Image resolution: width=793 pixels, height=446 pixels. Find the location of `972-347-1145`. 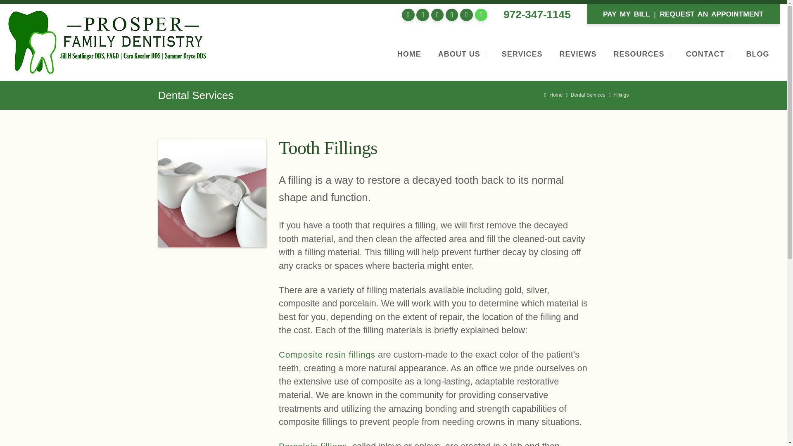

972-347-1145 is located at coordinates (537, 14).